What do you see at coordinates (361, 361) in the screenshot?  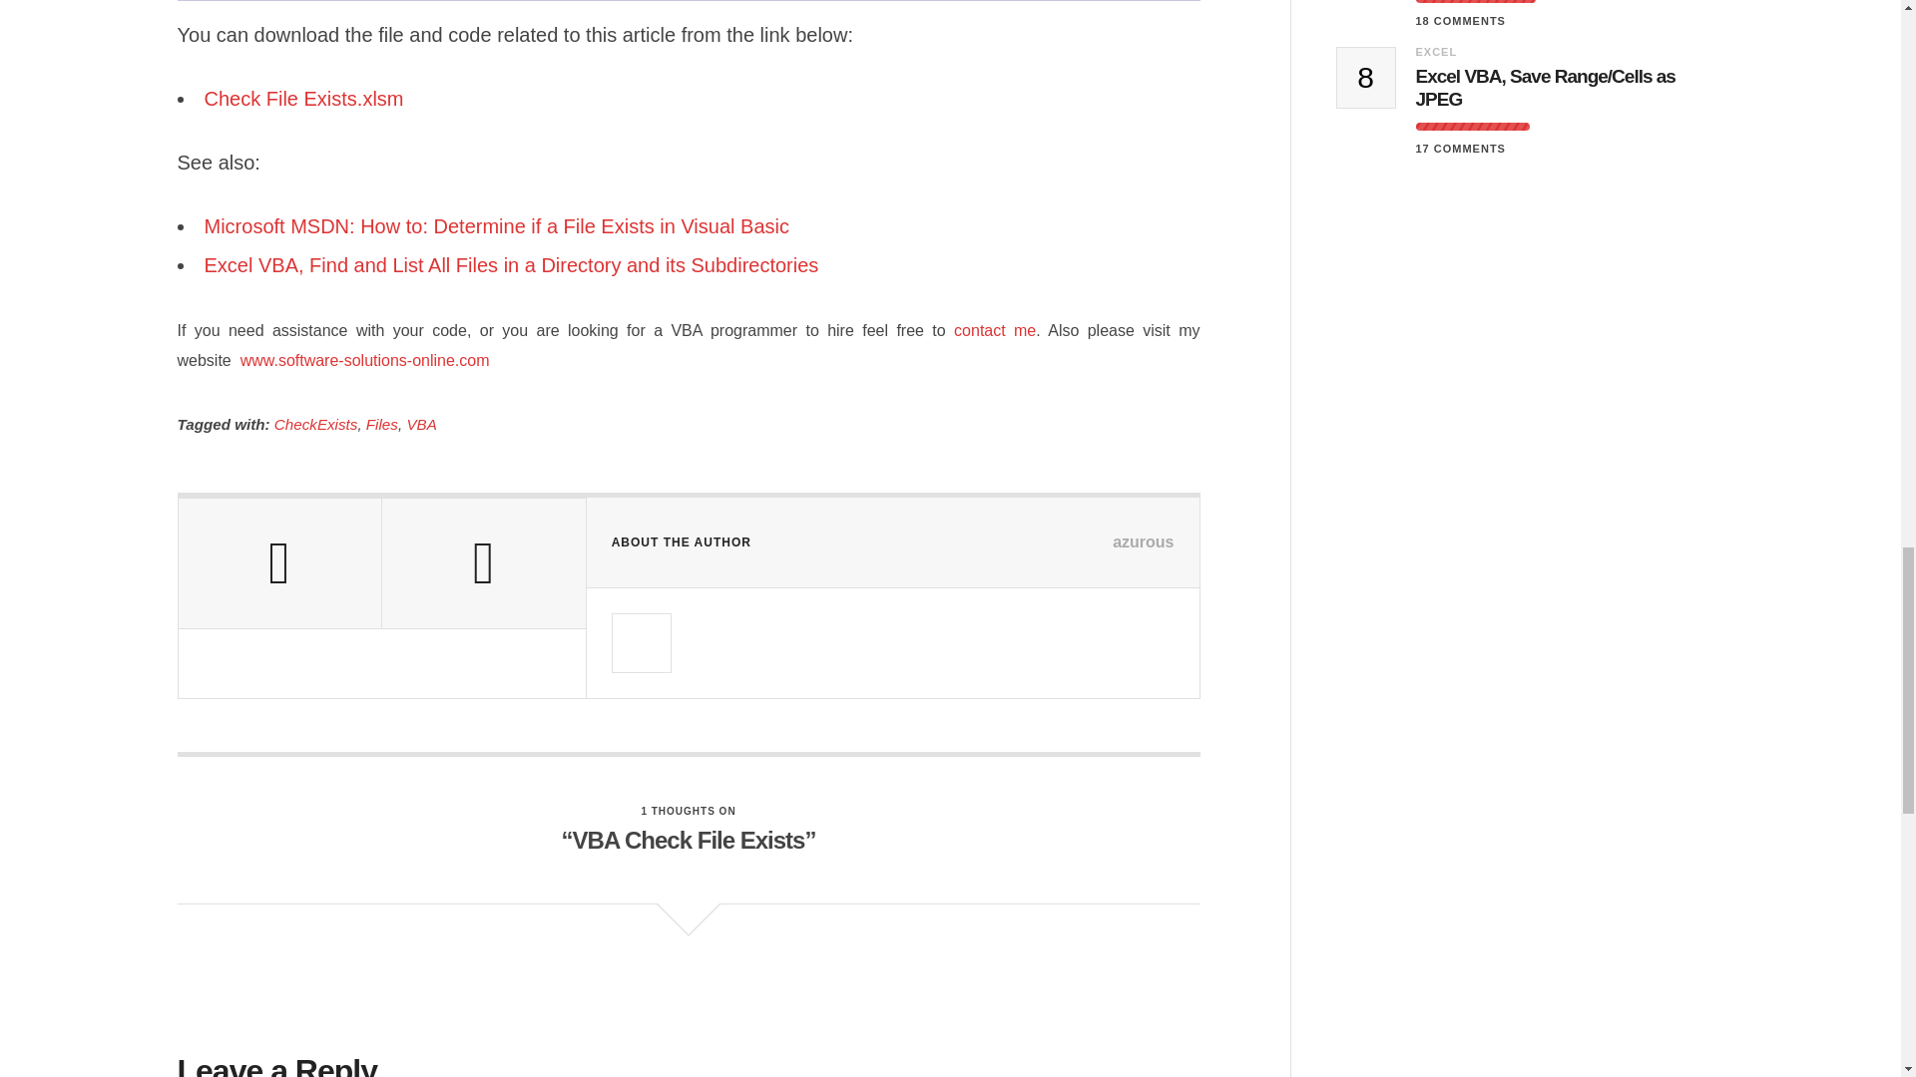 I see `VBA Programming Service` at bounding box center [361, 361].